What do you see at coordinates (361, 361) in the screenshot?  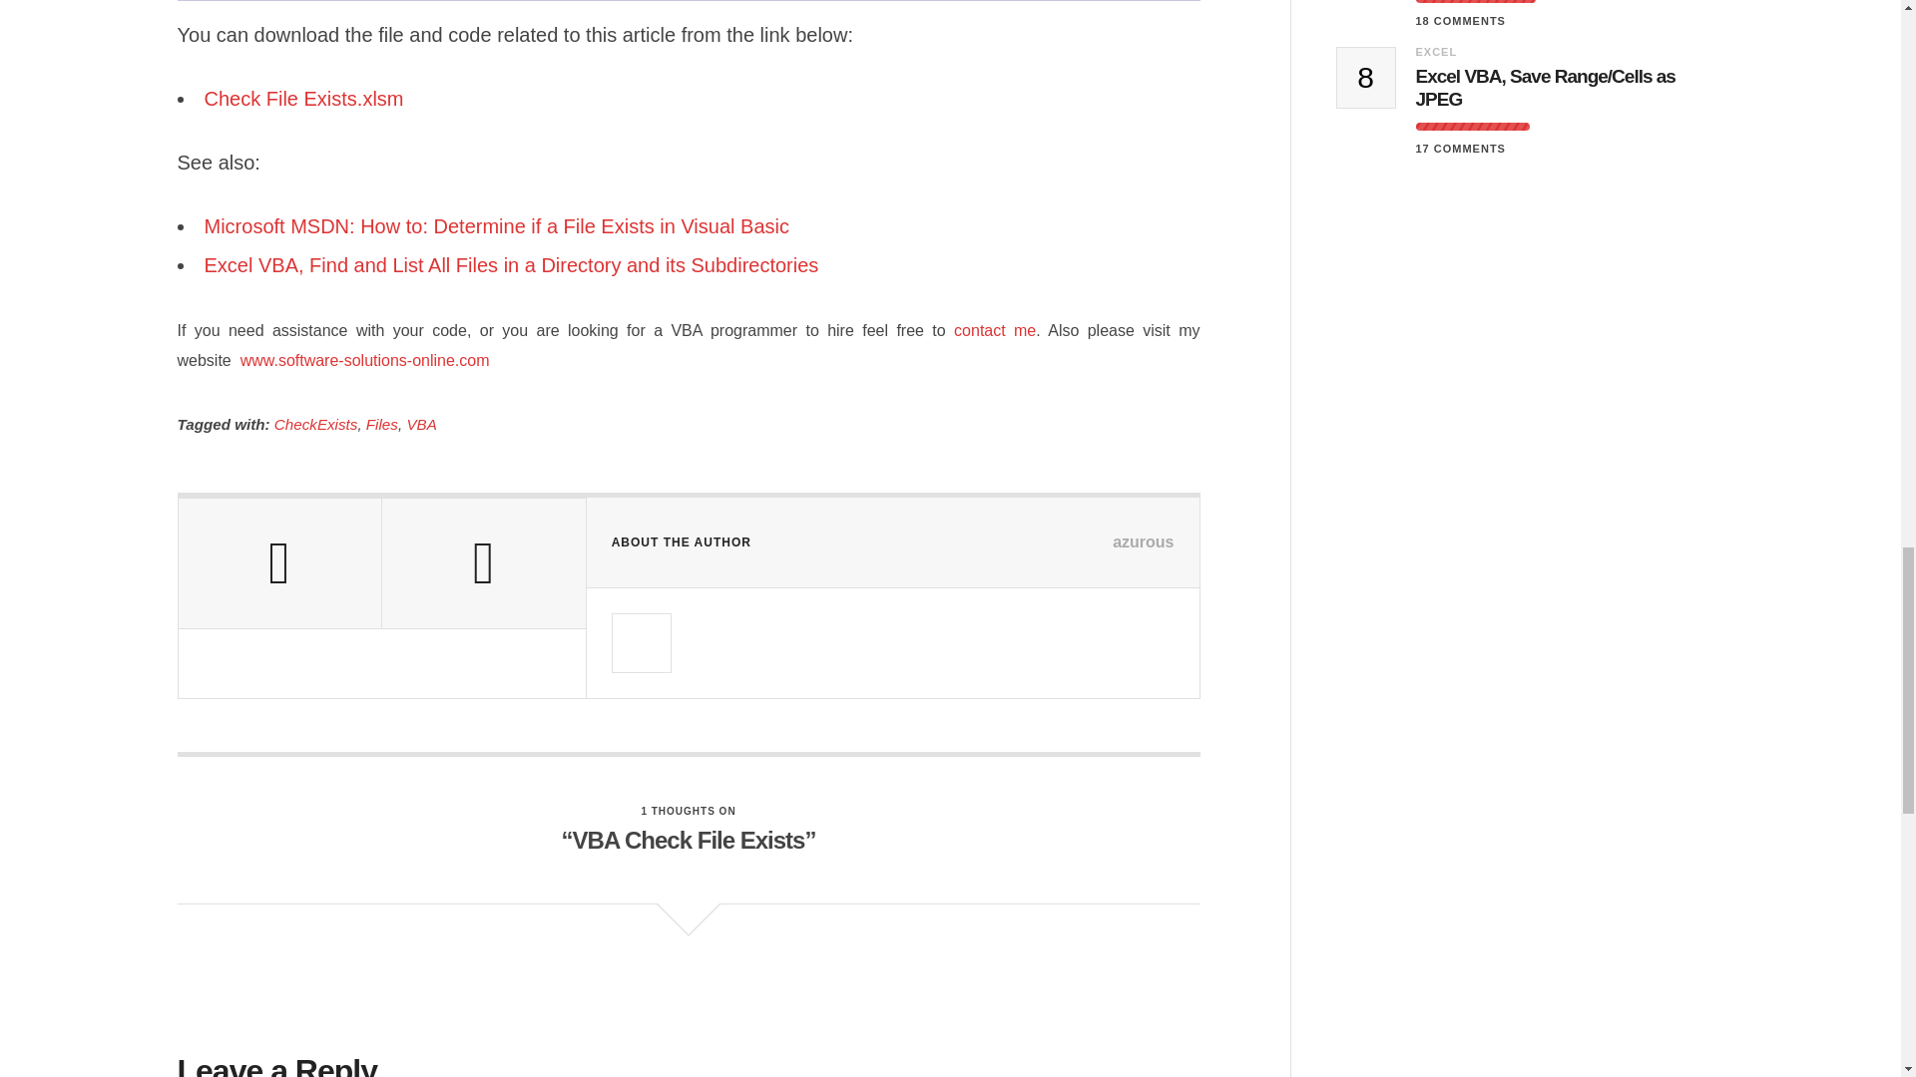 I see `VBA Programming Service` at bounding box center [361, 361].